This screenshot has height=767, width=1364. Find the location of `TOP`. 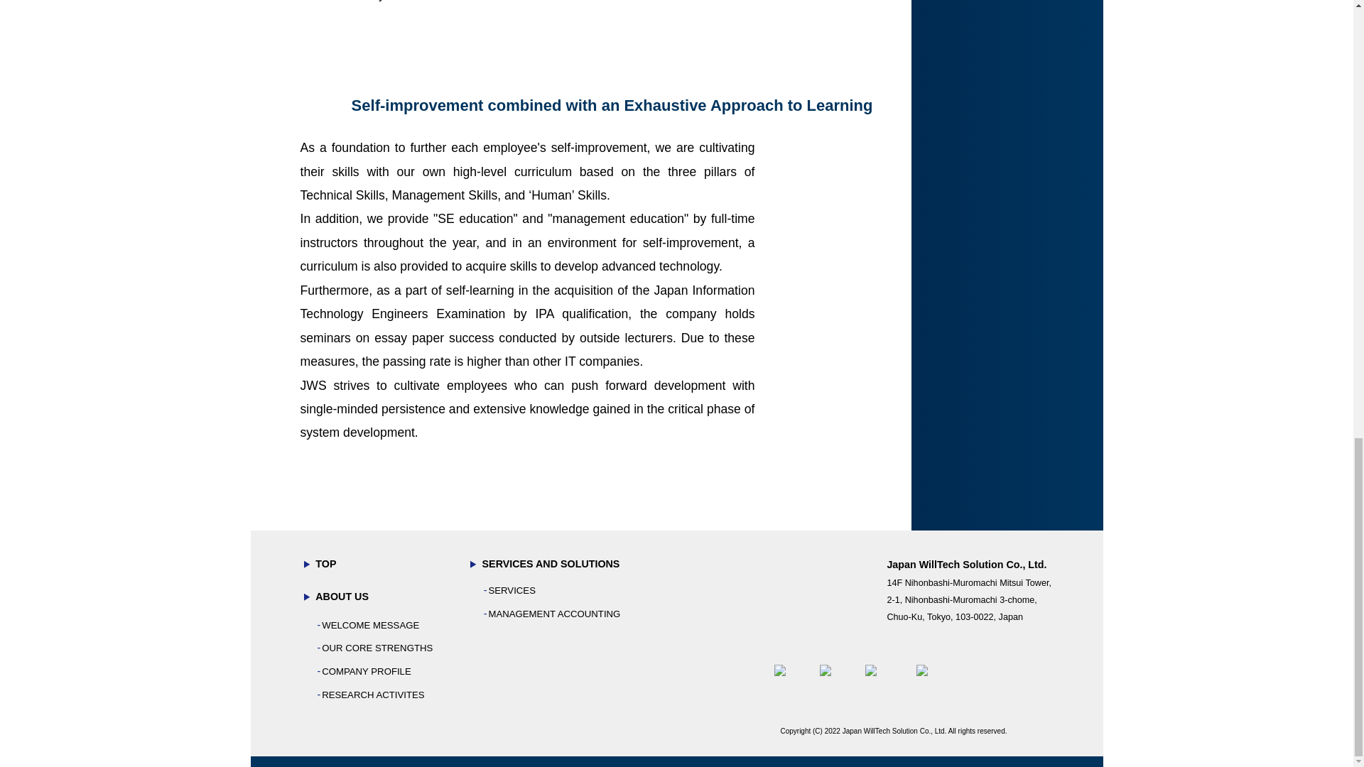

TOP is located at coordinates (325, 564).